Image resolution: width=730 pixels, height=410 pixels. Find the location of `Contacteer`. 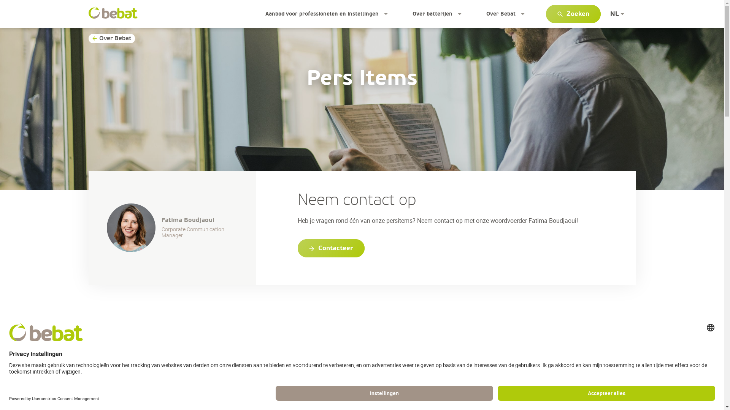

Contacteer is located at coordinates (331, 248).